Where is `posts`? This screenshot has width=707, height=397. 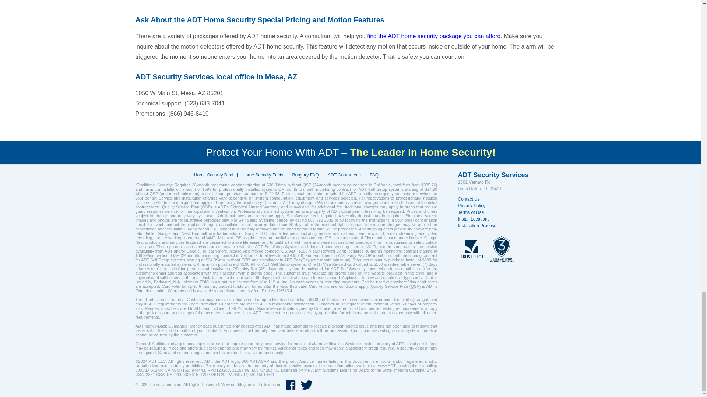
posts is located at coordinates (251, 385).